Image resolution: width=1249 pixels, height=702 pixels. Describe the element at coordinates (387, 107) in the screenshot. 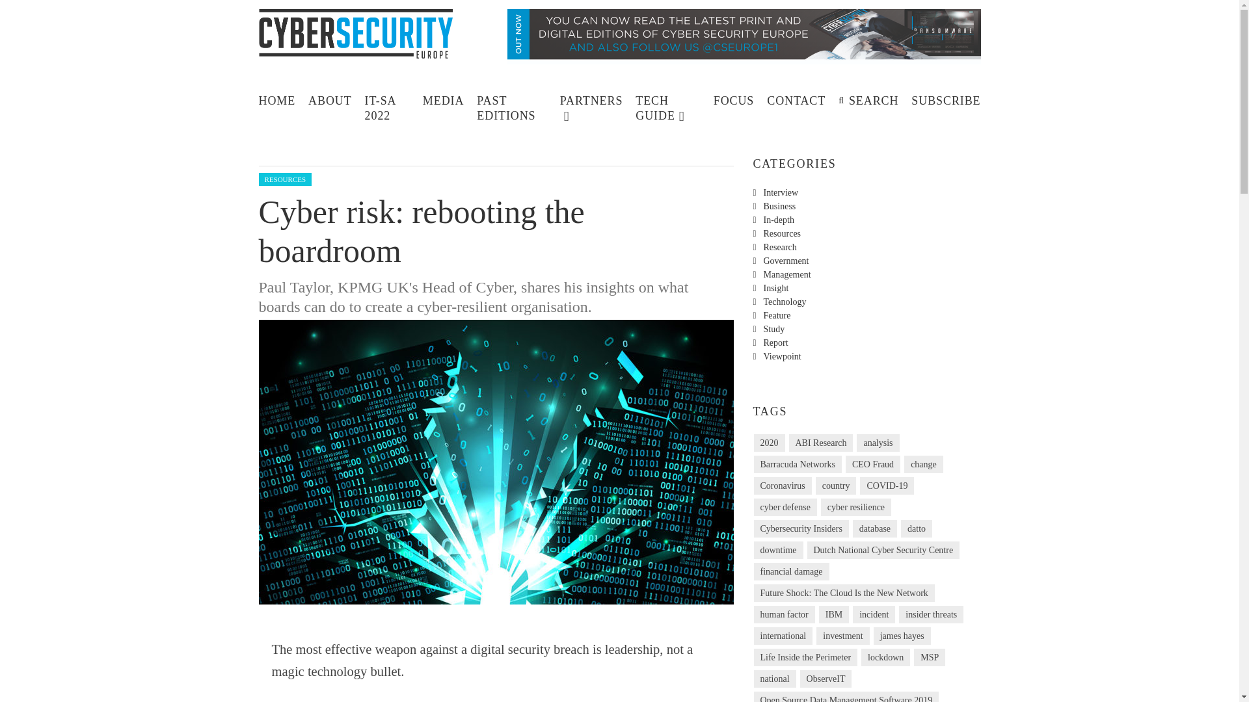

I see `IT-SA 2022` at that location.